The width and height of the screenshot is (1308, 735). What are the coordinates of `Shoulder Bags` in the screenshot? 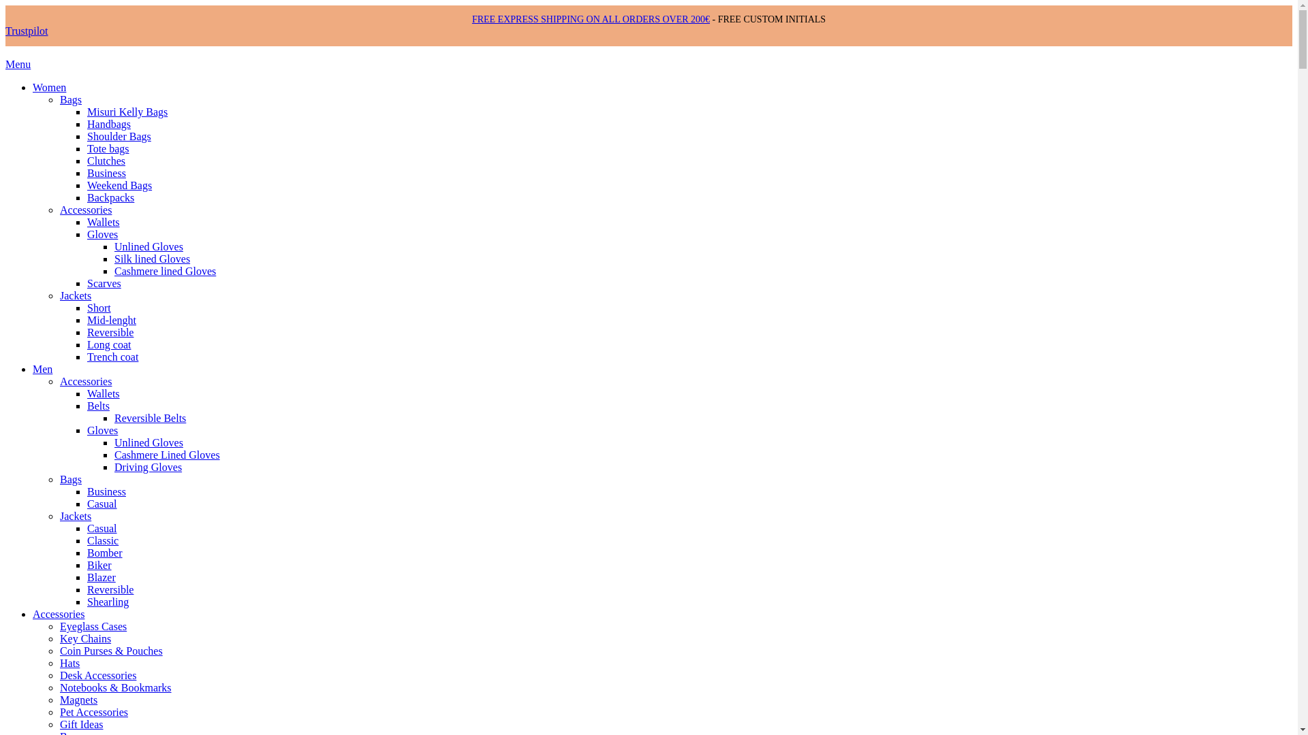 It's located at (119, 136).